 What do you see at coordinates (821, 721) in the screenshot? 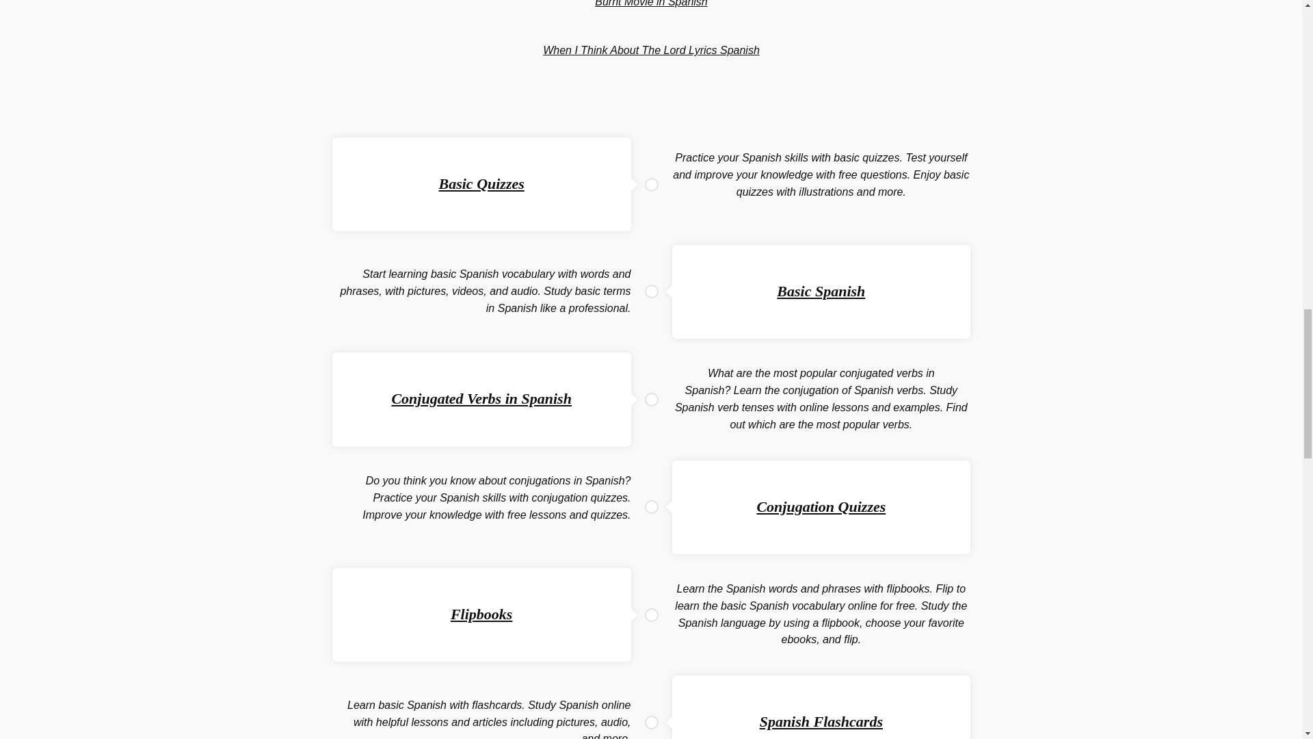
I see `Spanish Flashcards` at bounding box center [821, 721].